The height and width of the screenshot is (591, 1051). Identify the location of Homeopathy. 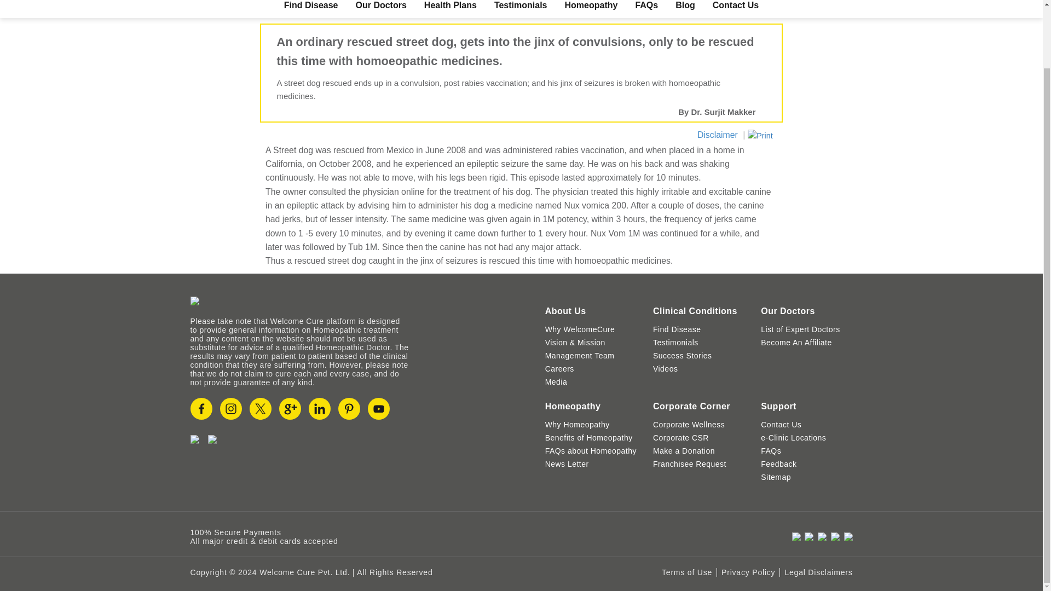
(591, 5).